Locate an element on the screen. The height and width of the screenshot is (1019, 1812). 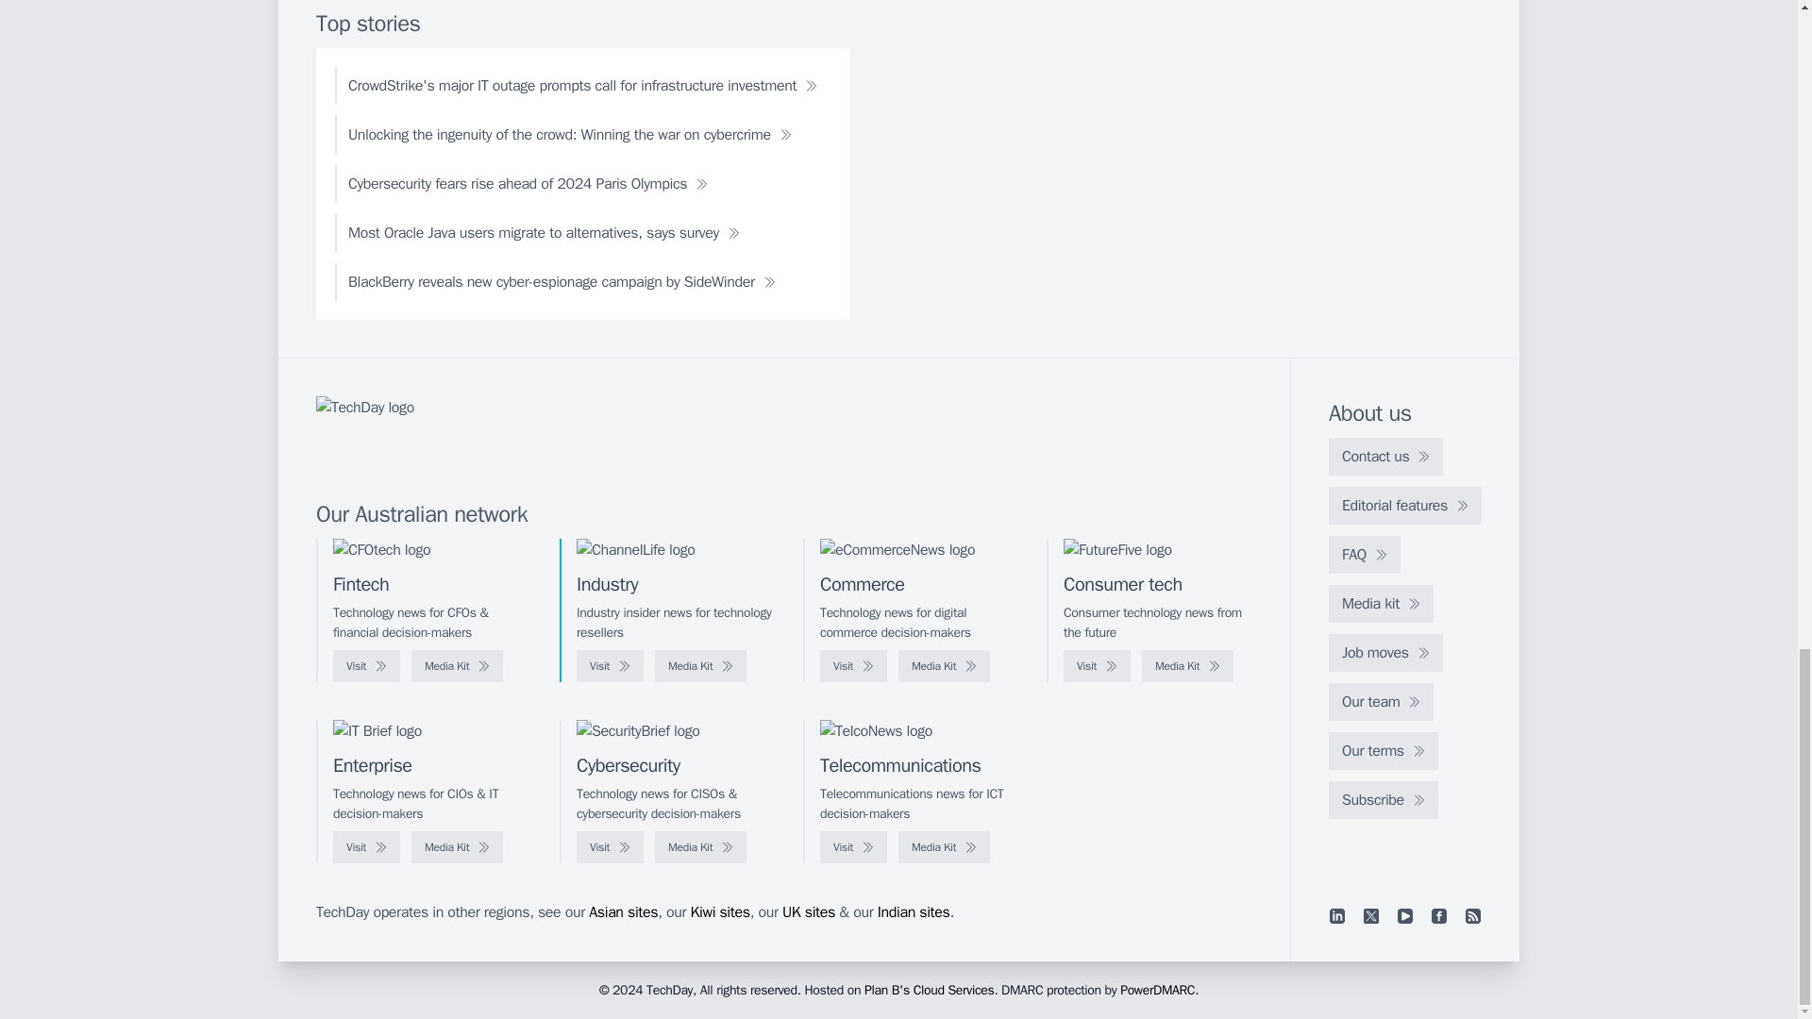
Visit is located at coordinates (853, 666).